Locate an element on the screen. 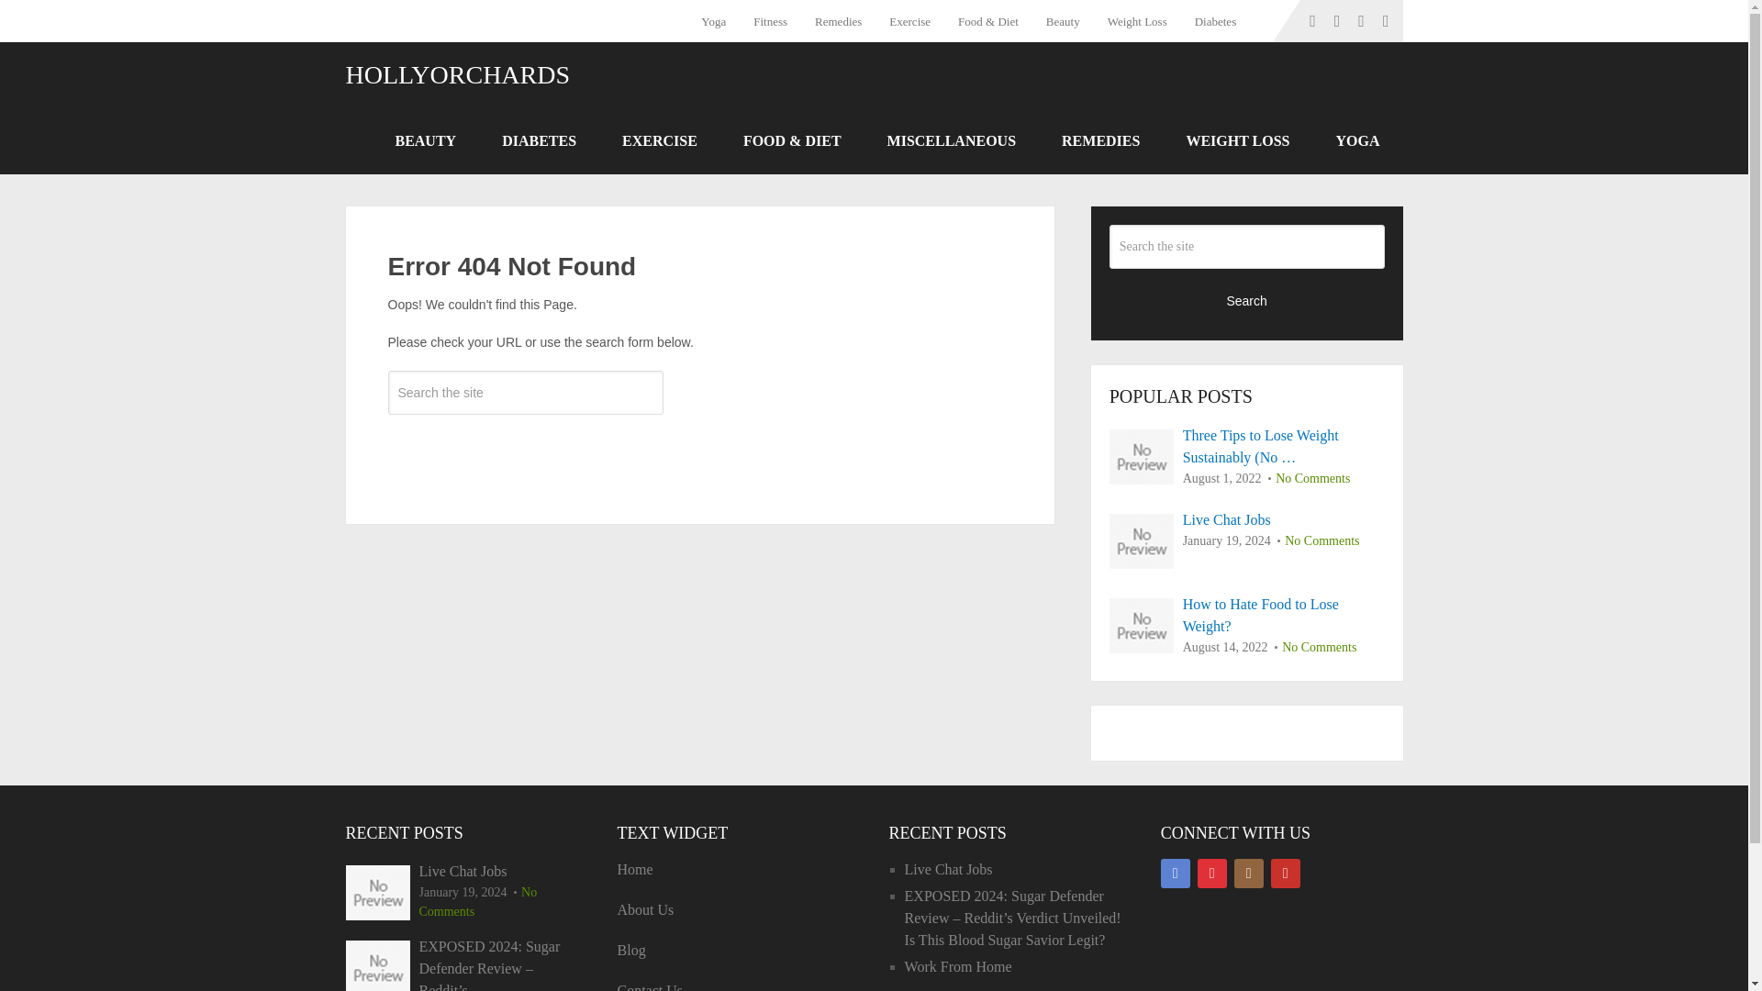  EXERCISE is located at coordinates (659, 141).